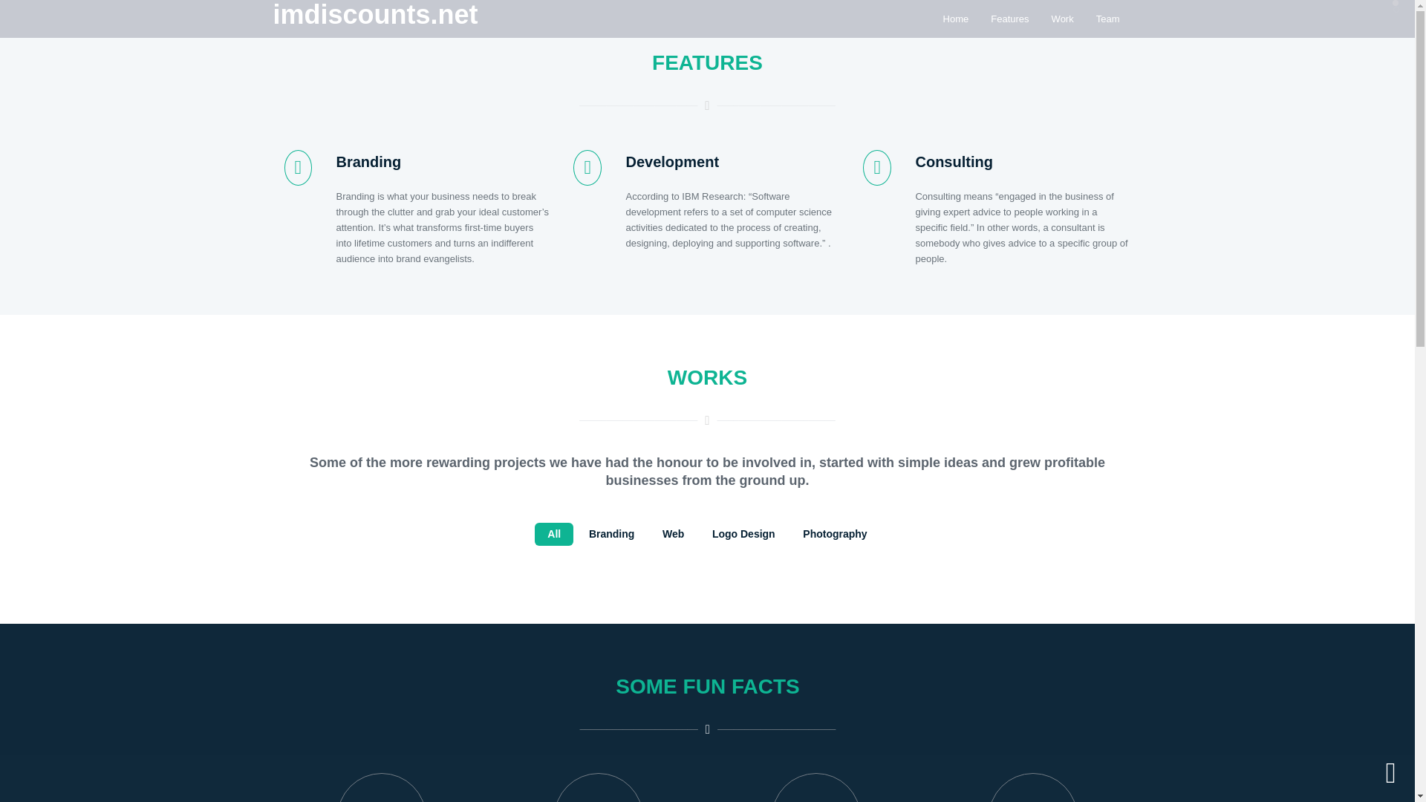 The width and height of the screenshot is (1426, 802). I want to click on Web, so click(677, 535).